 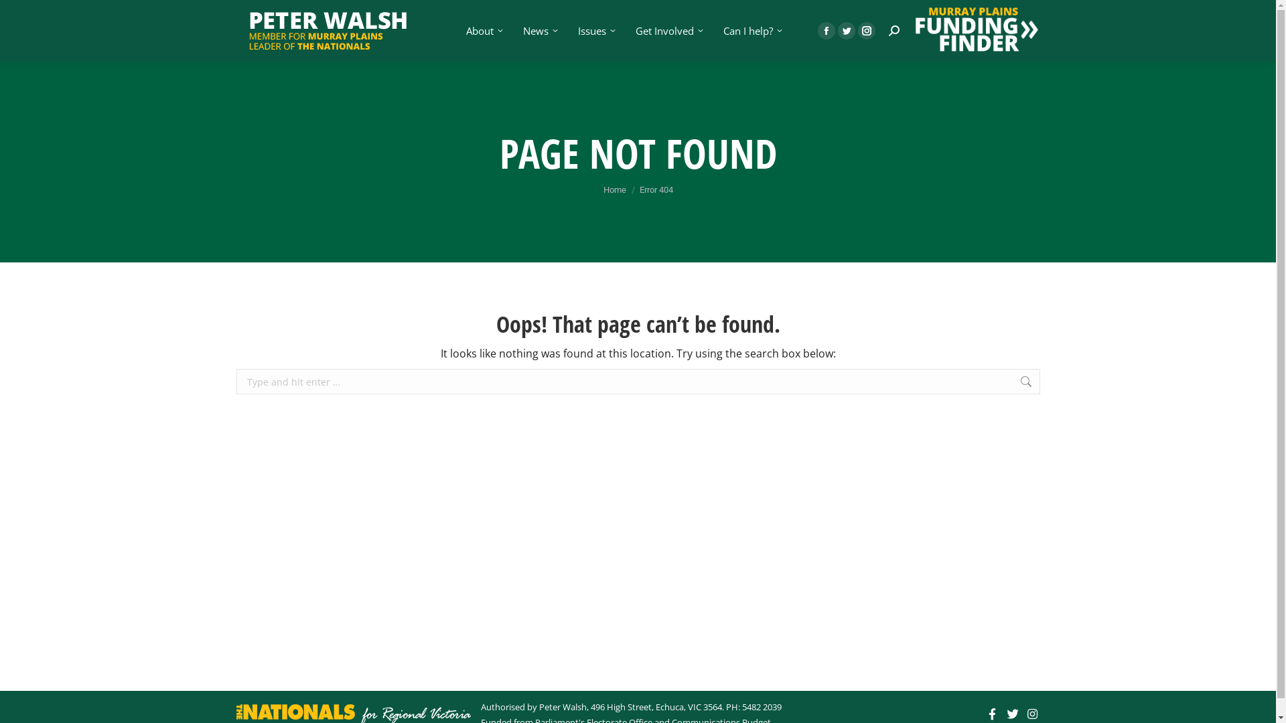 I want to click on Go!, so click(x=1060, y=384).